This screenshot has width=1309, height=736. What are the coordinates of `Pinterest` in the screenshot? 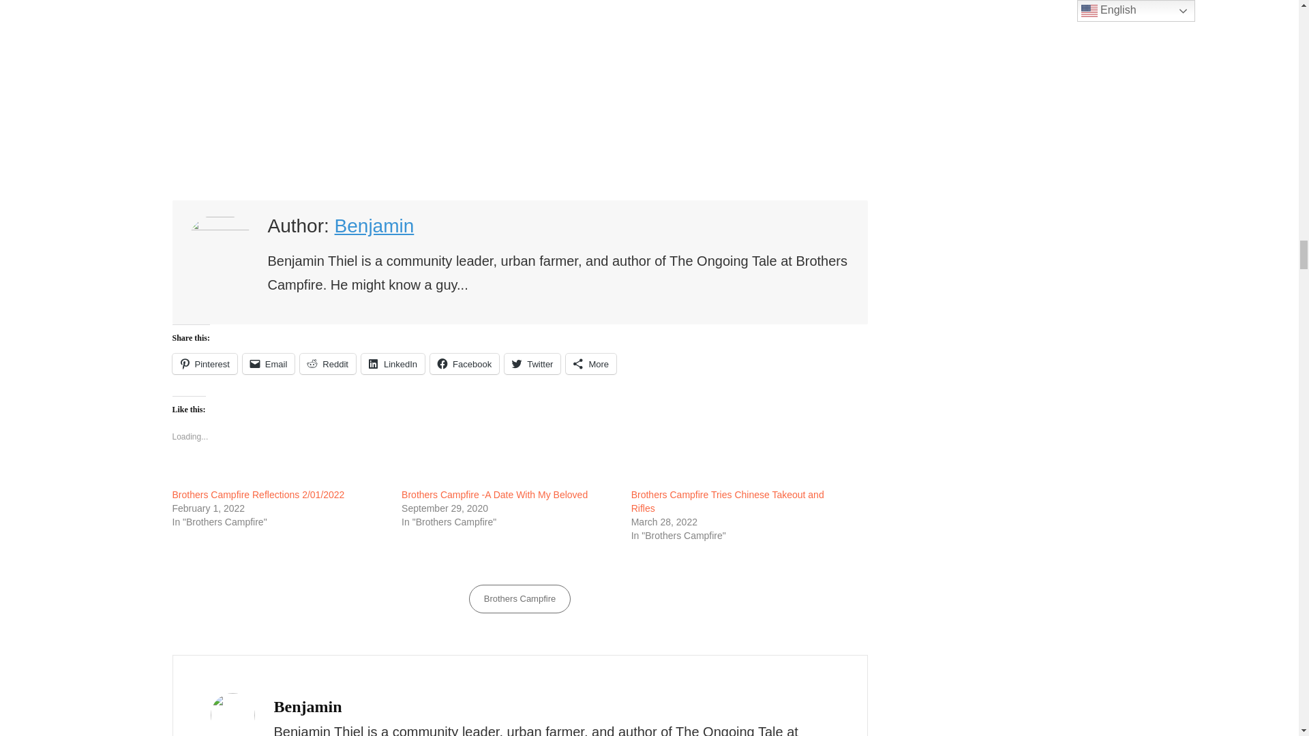 It's located at (204, 364).